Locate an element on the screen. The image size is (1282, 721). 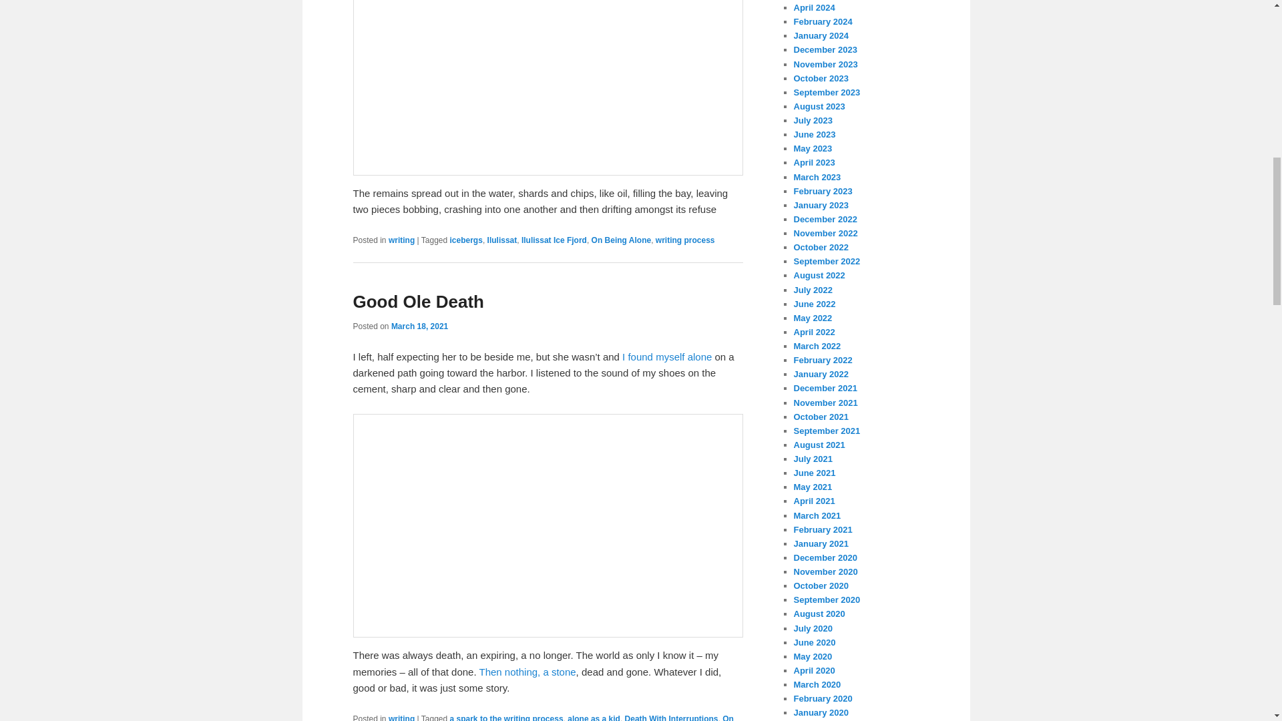
icebergs is located at coordinates (466, 240).